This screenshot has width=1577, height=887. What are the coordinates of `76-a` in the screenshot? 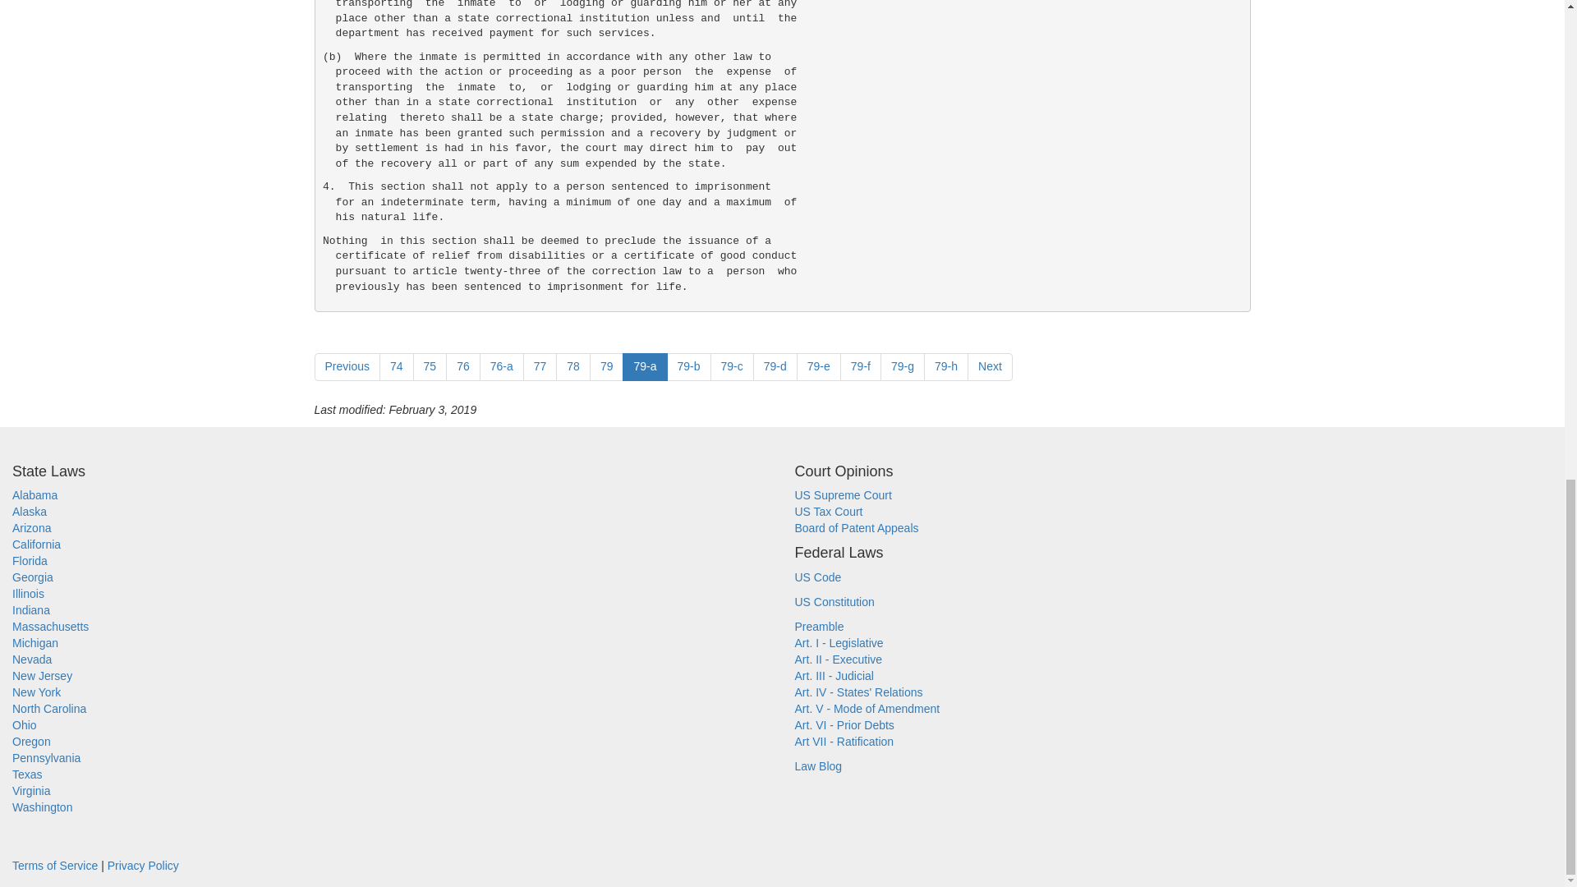 It's located at (501, 366).